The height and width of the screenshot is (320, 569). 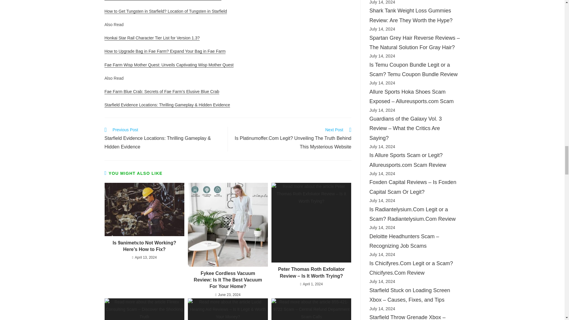 I want to click on Peter Thomas Roth Exfoliator Review - Is It Worth Trying?, so click(x=311, y=222).